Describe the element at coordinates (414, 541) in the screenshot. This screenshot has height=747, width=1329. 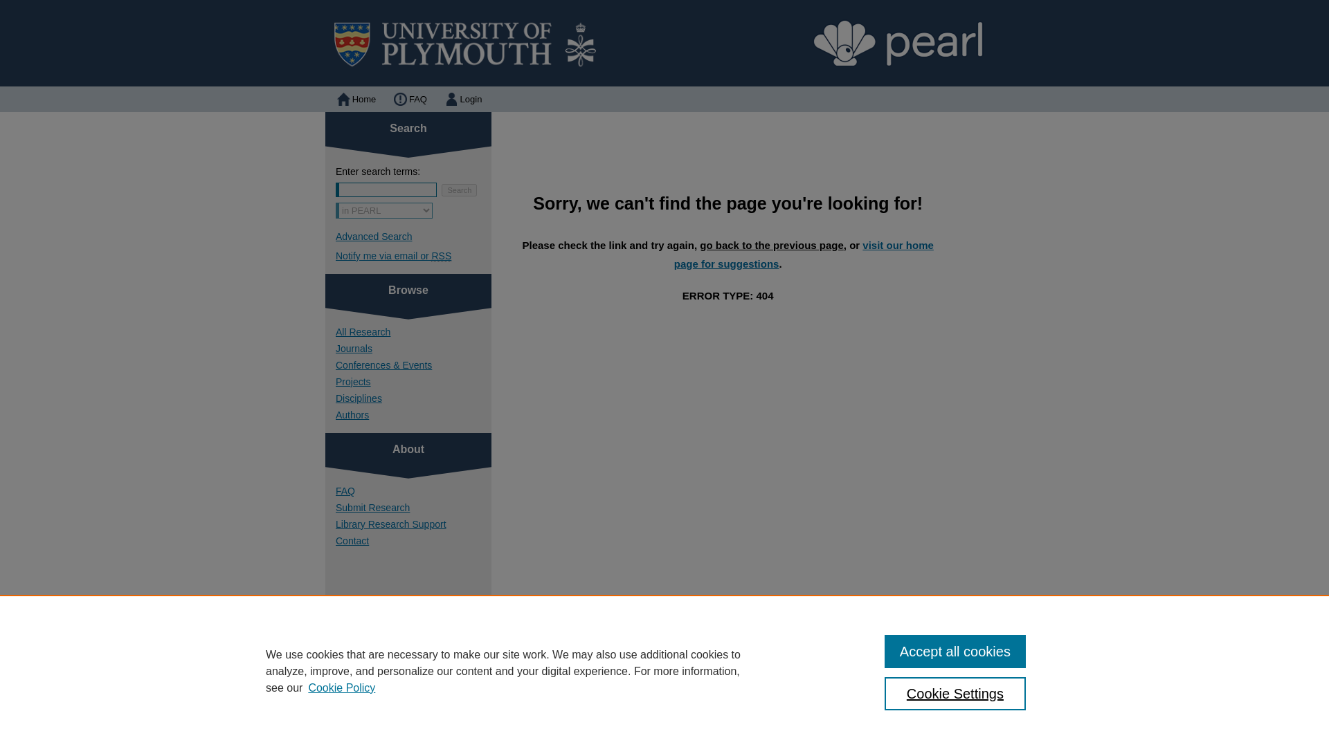
I see `Contact` at that location.